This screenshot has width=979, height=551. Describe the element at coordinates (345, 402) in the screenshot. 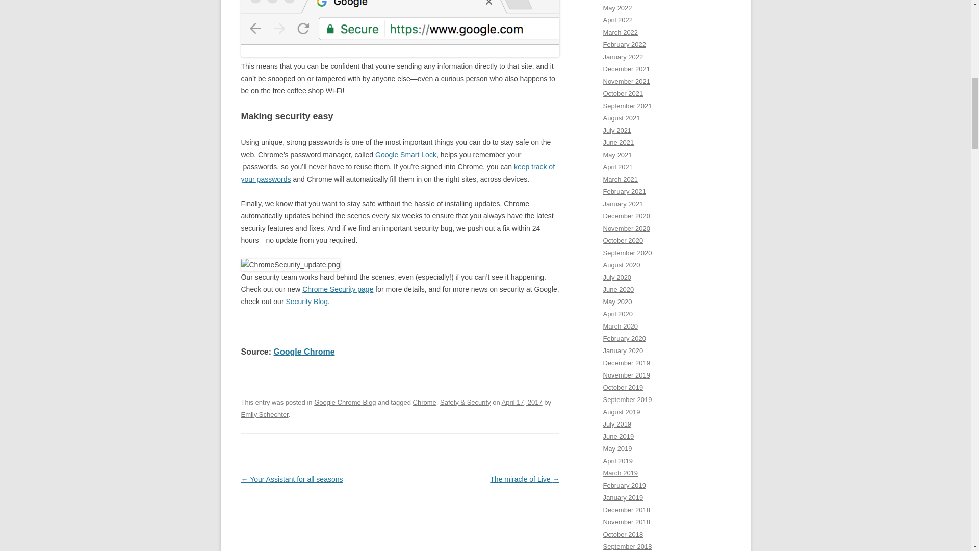

I see `Google Chrome Blog` at that location.